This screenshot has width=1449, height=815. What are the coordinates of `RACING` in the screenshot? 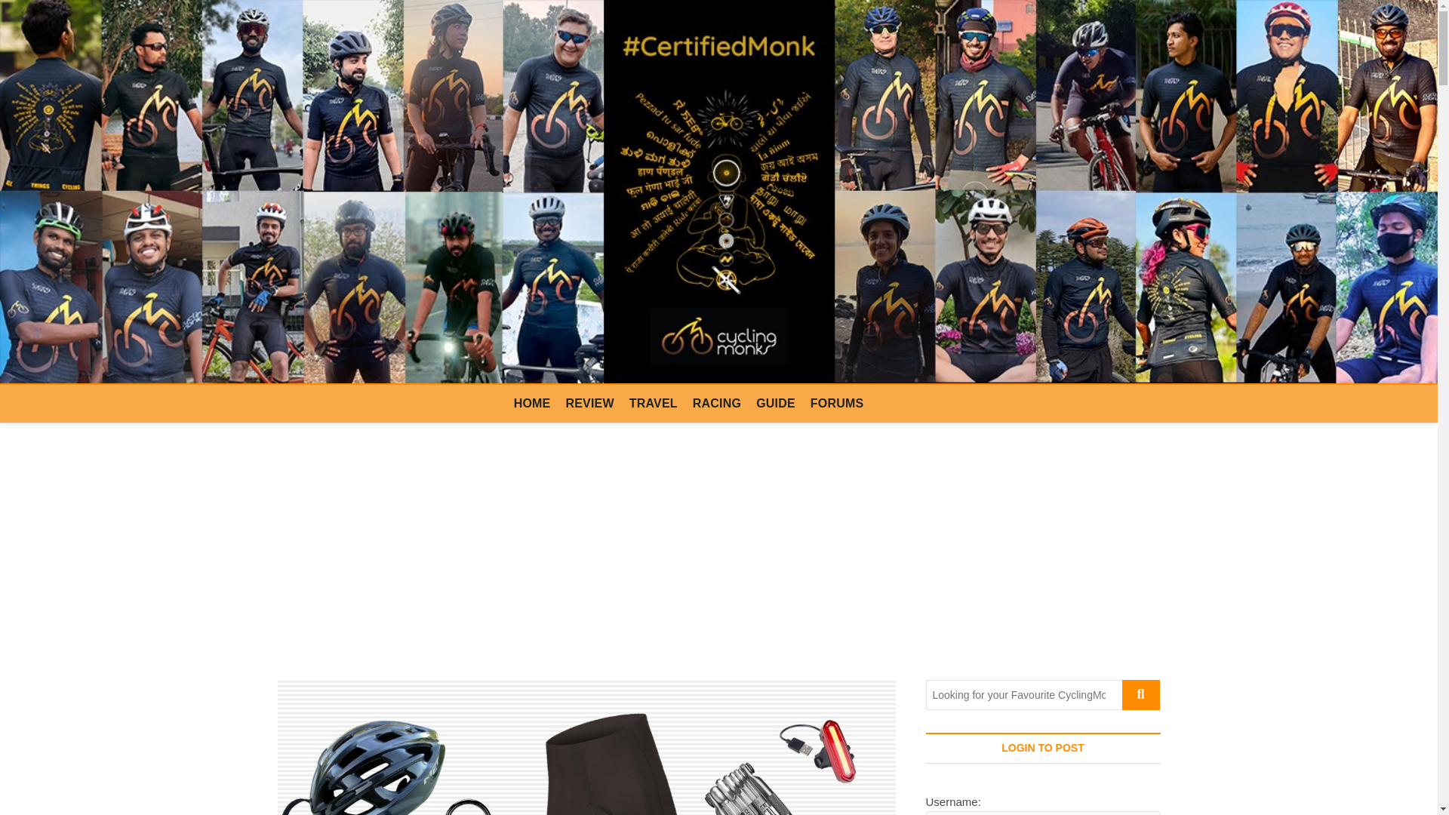 It's located at (717, 403).